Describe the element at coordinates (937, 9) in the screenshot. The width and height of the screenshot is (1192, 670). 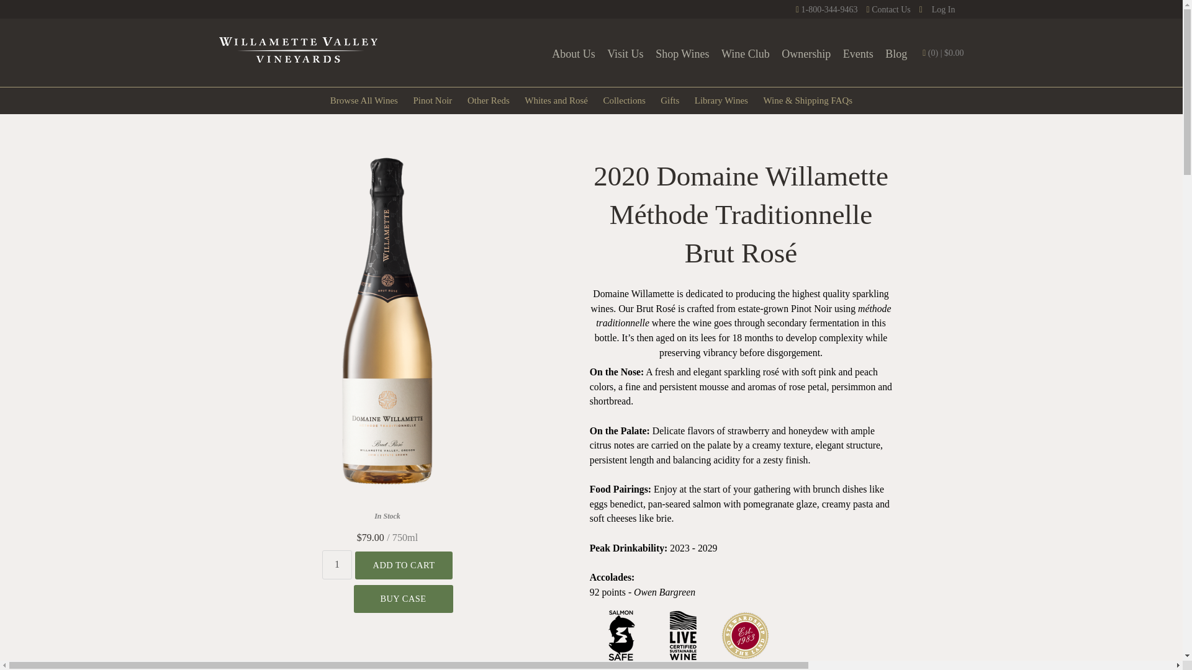
I see `Log In` at that location.